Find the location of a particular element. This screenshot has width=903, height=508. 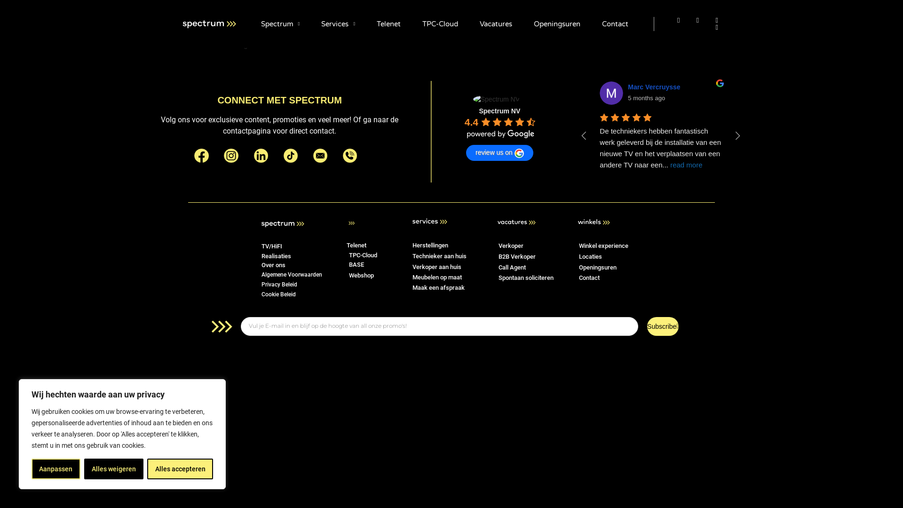

TPC-Cloud is located at coordinates (440, 24).